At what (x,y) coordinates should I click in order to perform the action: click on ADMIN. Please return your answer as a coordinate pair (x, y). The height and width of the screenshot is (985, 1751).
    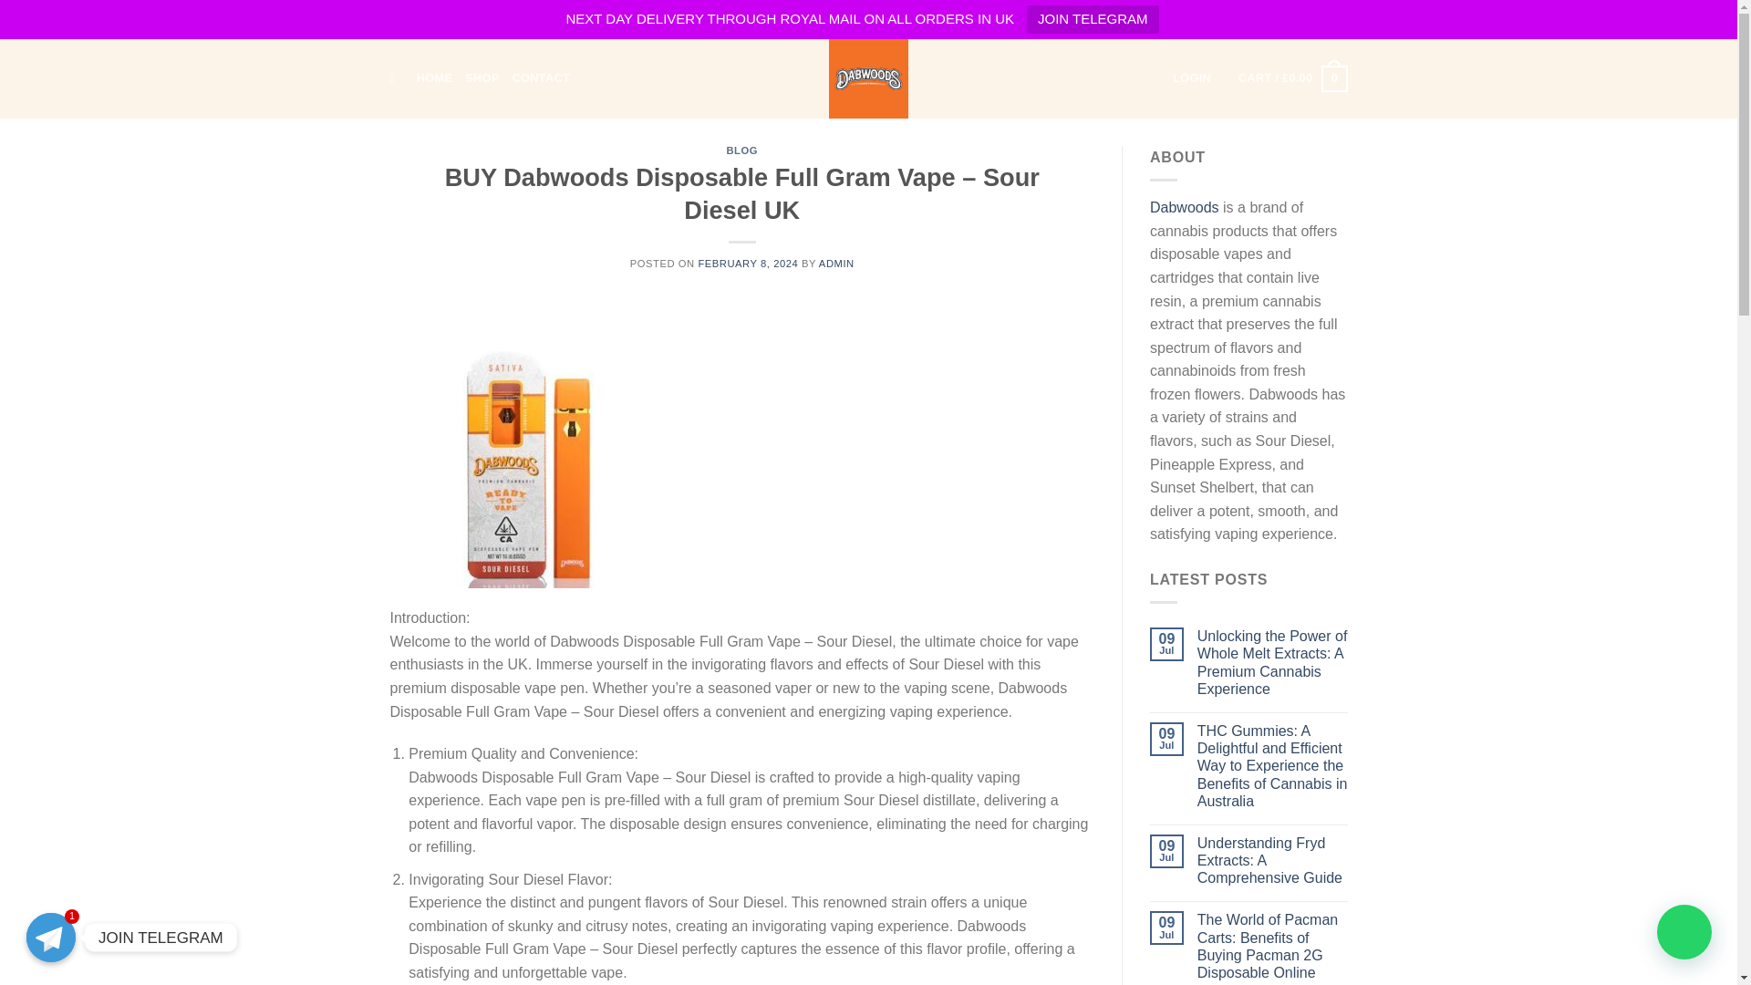
    Looking at the image, I should click on (836, 263).